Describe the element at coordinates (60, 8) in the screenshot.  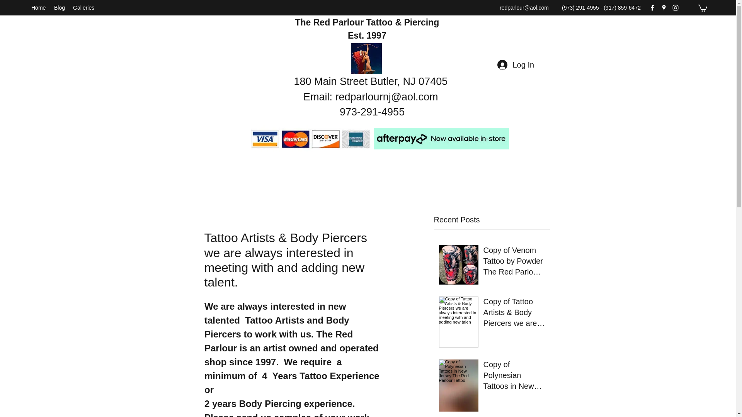
I see `Blog` at that location.